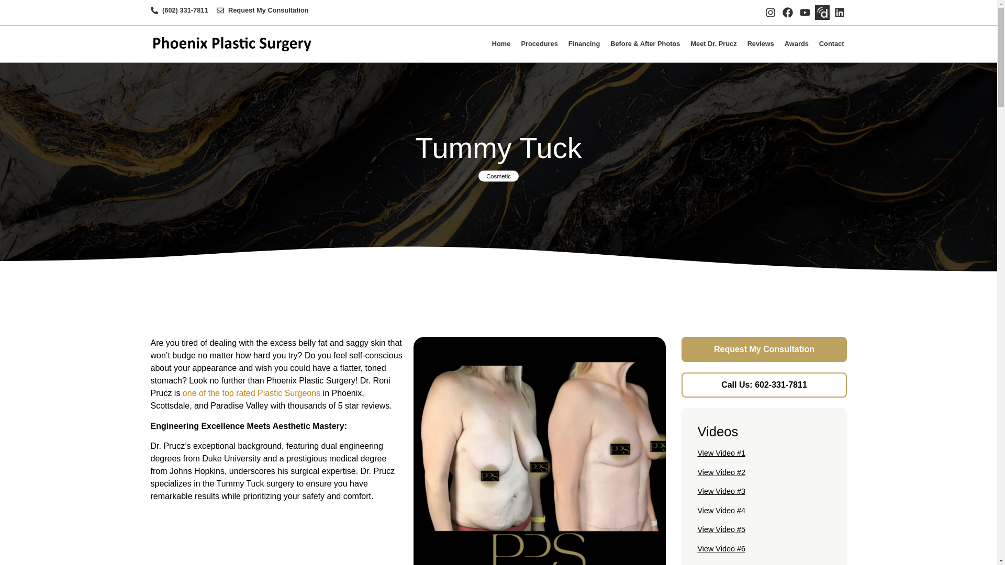  Describe the element at coordinates (539, 43) in the screenshot. I see `Procedures` at that location.